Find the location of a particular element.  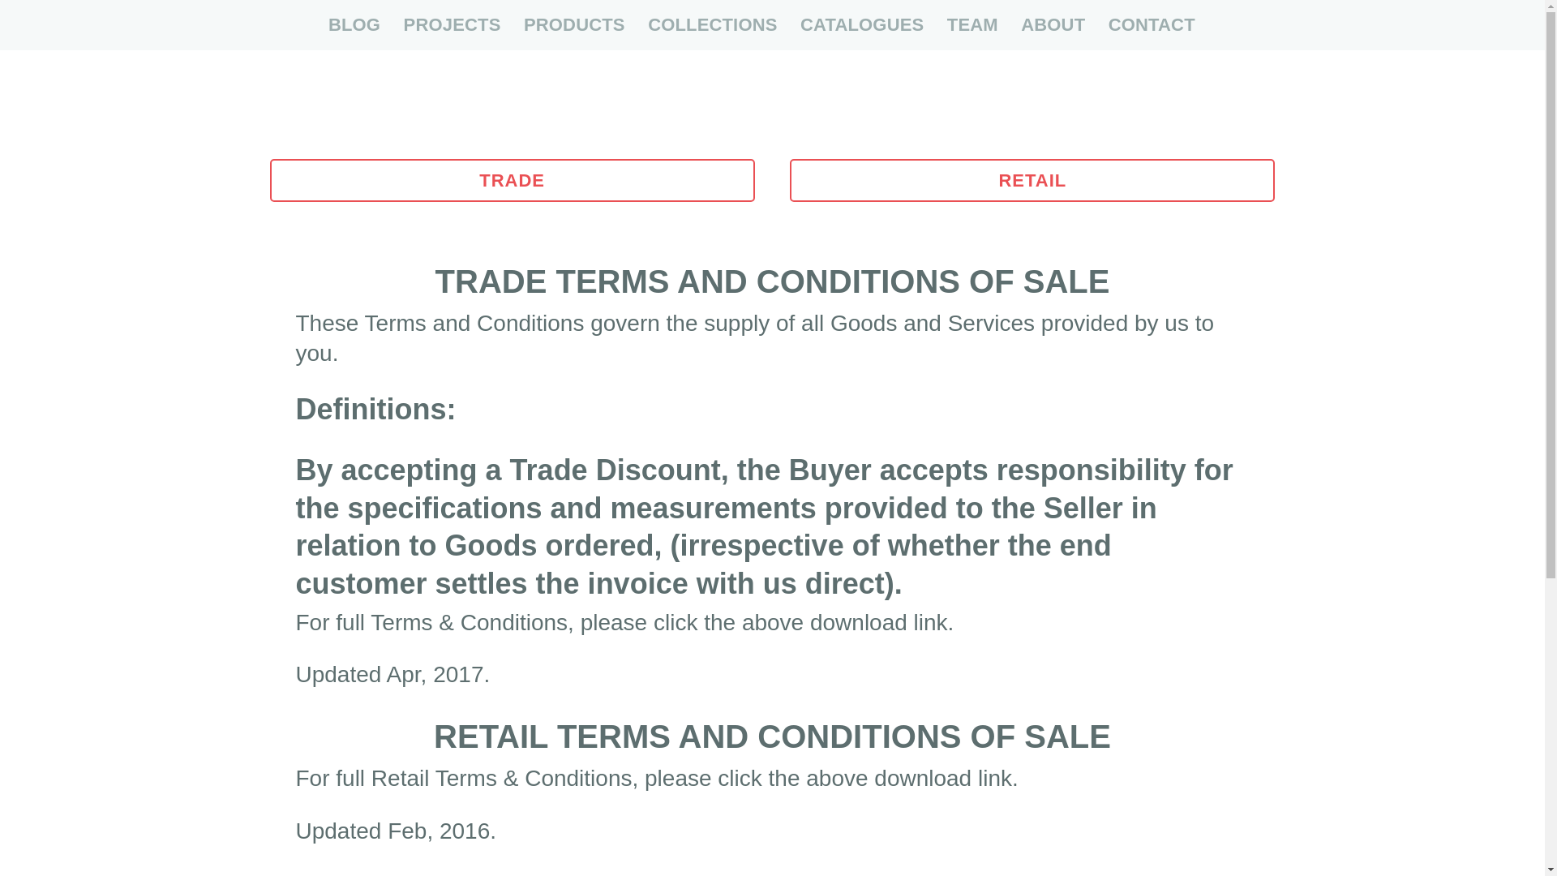

Go is located at coordinates (336, 247).